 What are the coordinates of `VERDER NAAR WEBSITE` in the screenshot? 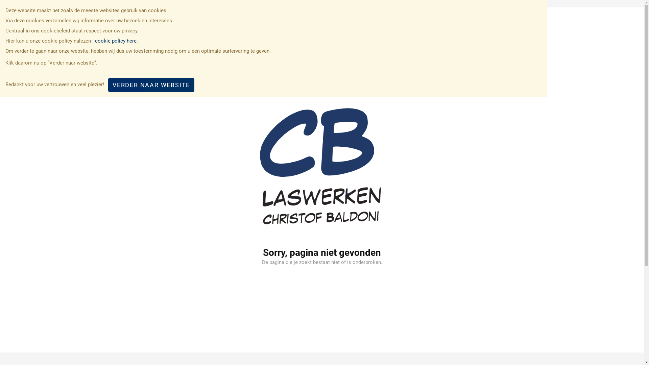 It's located at (151, 85).